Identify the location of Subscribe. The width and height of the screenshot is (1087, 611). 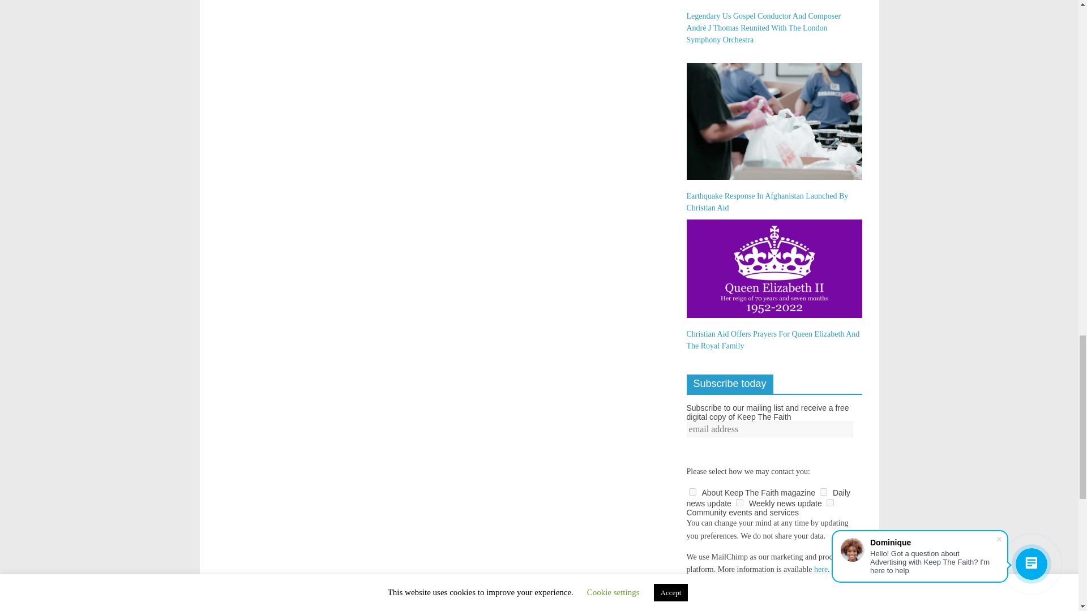
(709, 595).